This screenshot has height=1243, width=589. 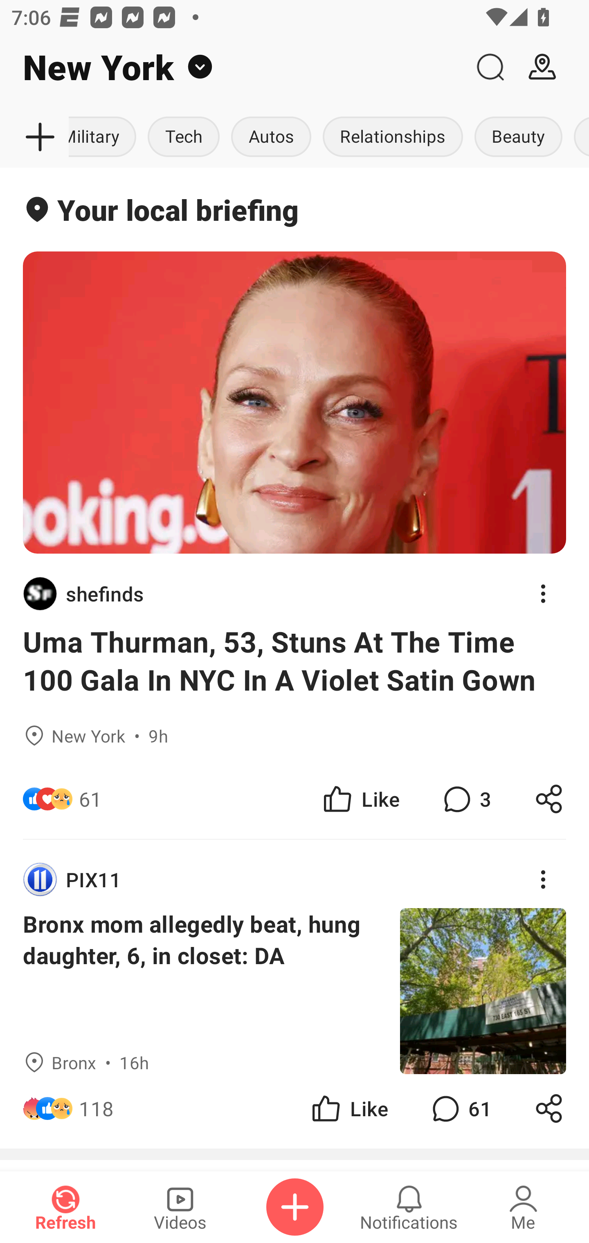 What do you see at coordinates (106, 137) in the screenshot?
I see `Military` at bounding box center [106, 137].